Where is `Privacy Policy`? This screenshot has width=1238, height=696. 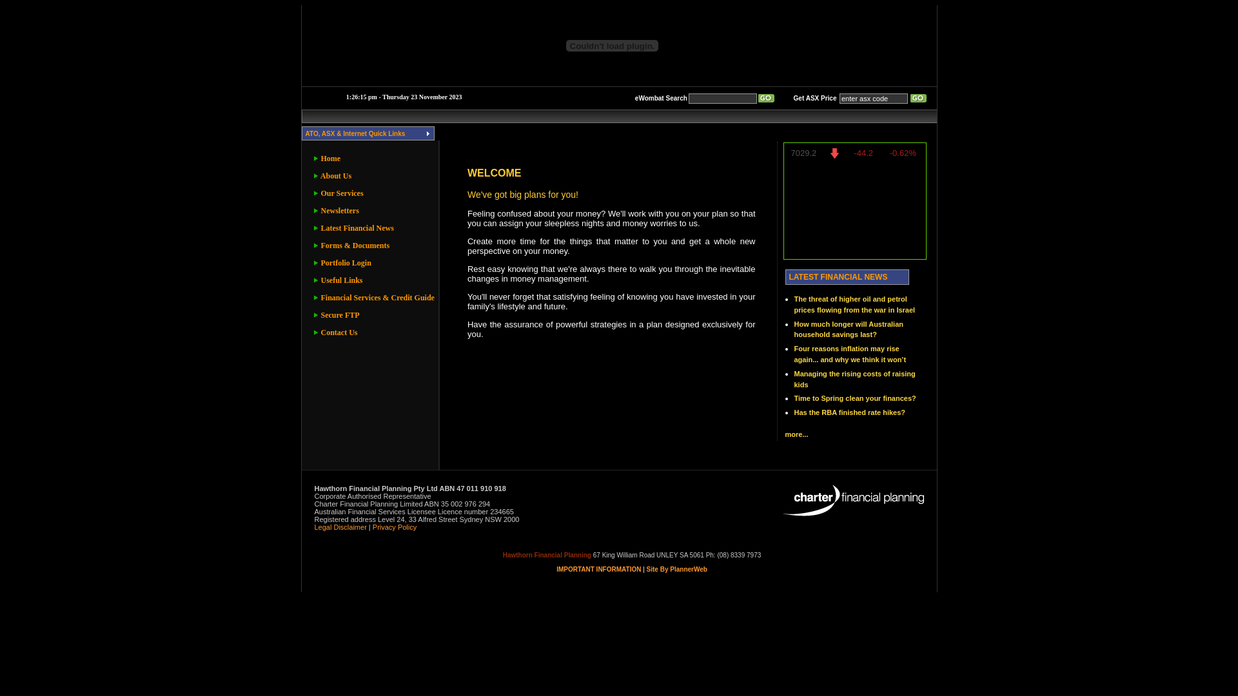 Privacy Policy is located at coordinates (395, 527).